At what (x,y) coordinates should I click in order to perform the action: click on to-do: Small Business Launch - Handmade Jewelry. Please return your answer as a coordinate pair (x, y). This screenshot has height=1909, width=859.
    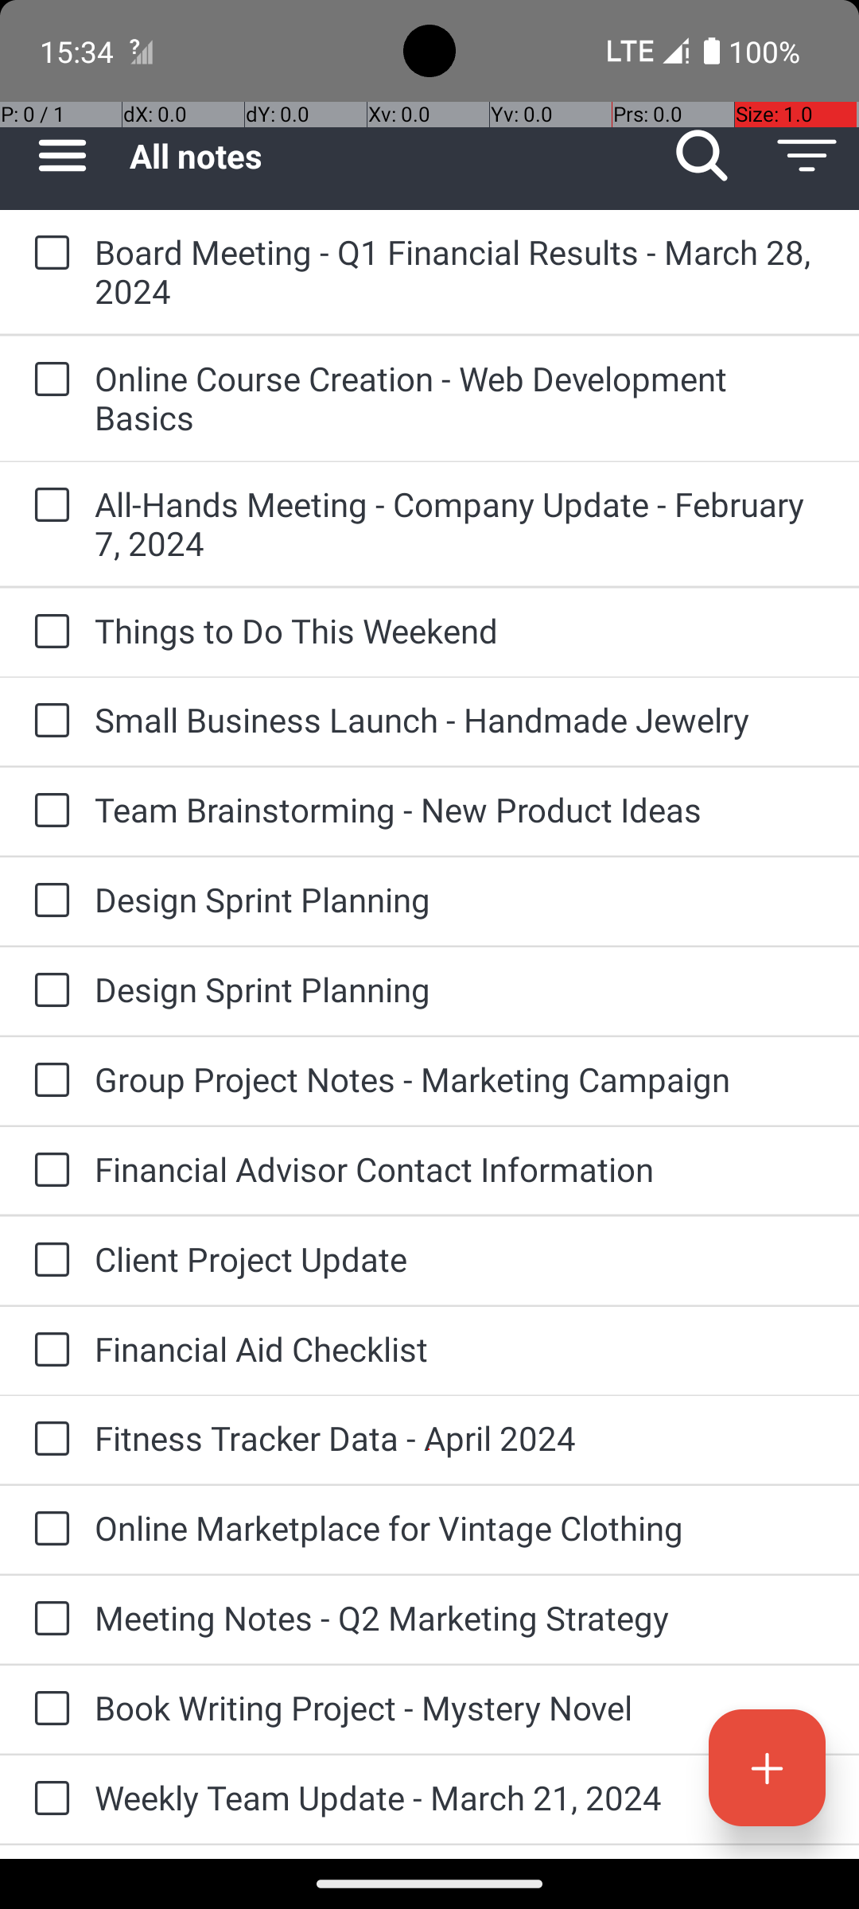
    Looking at the image, I should click on (48, 721).